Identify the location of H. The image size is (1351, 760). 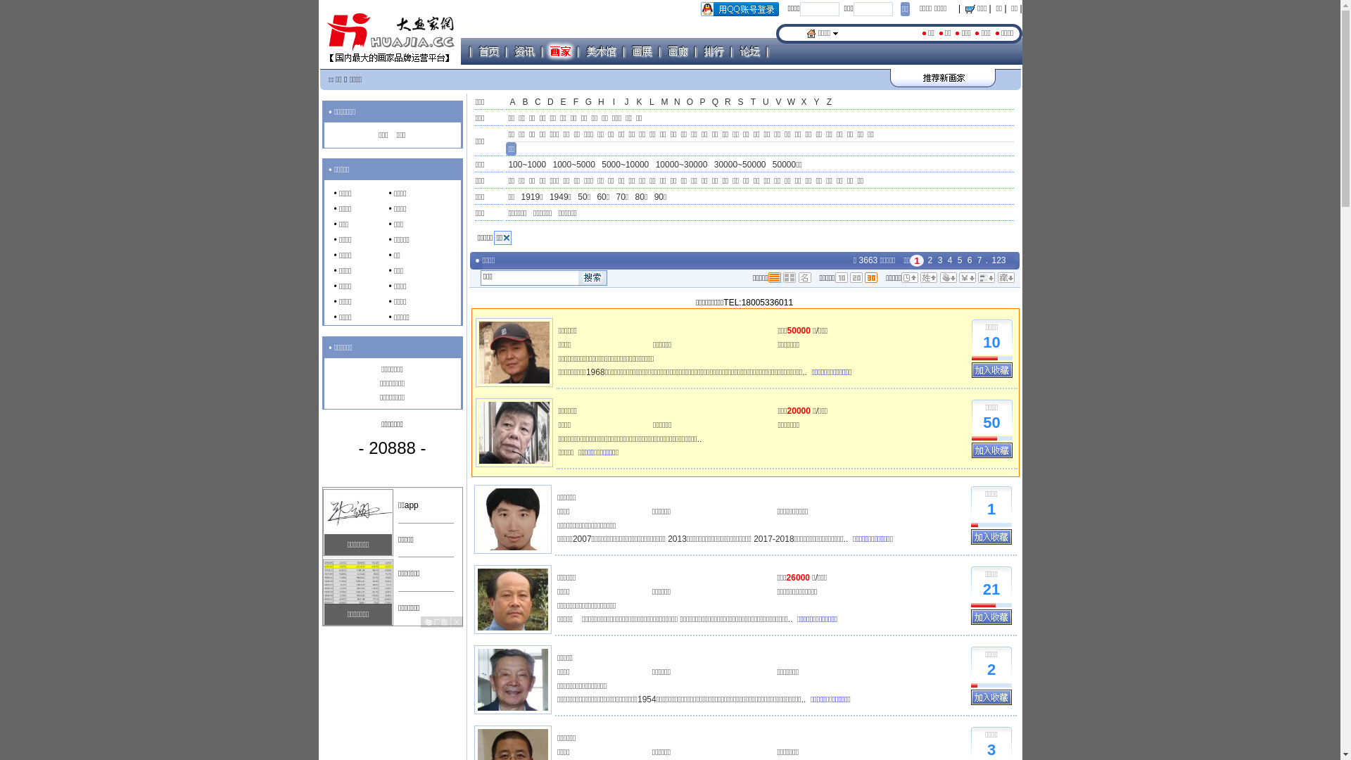
(601, 103).